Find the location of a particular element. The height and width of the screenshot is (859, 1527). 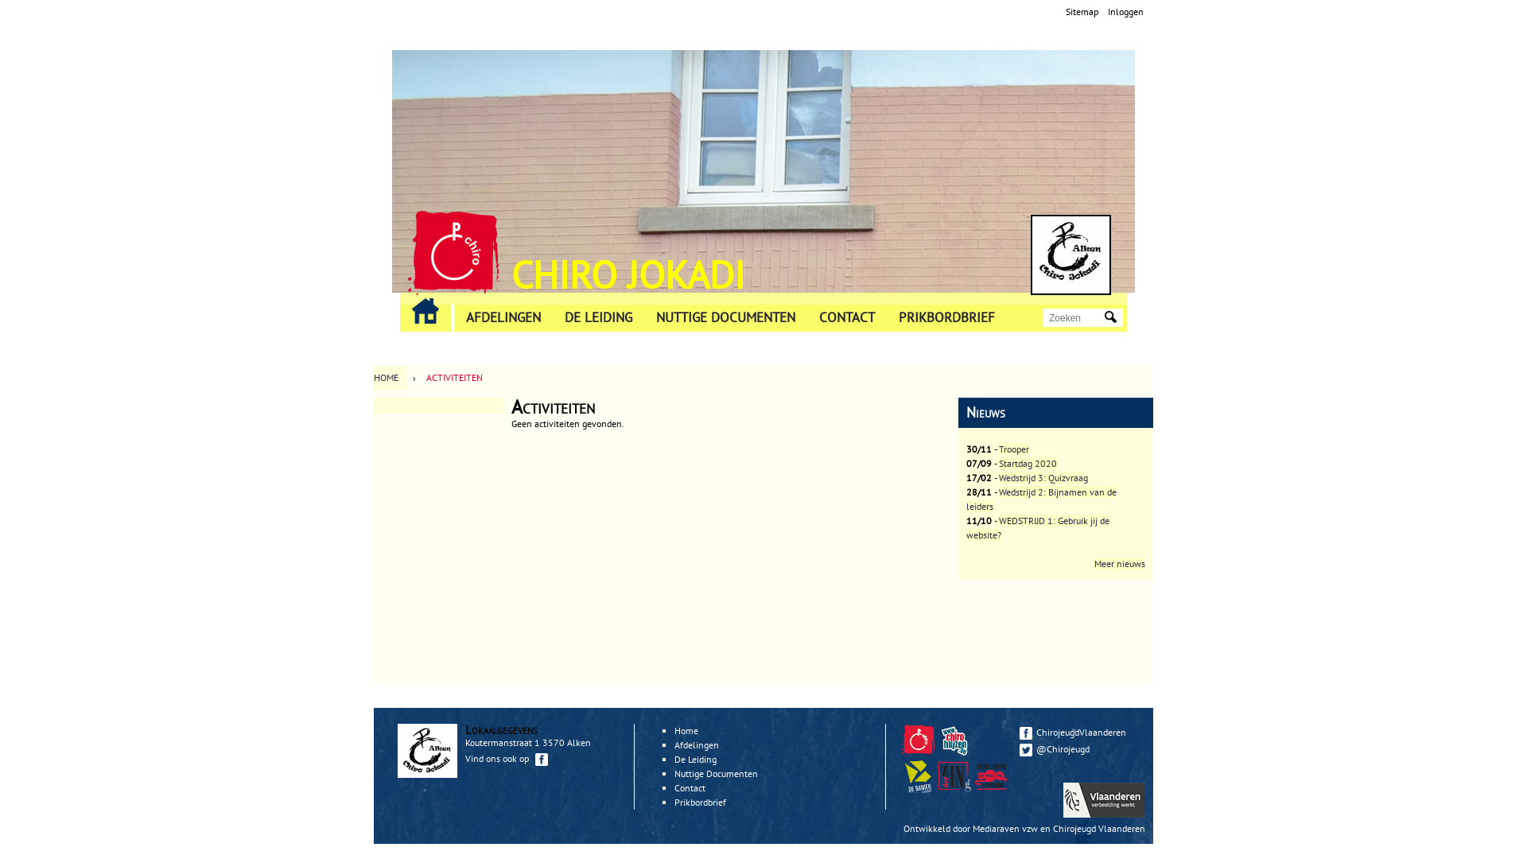

Trooper is located at coordinates (1014, 449).